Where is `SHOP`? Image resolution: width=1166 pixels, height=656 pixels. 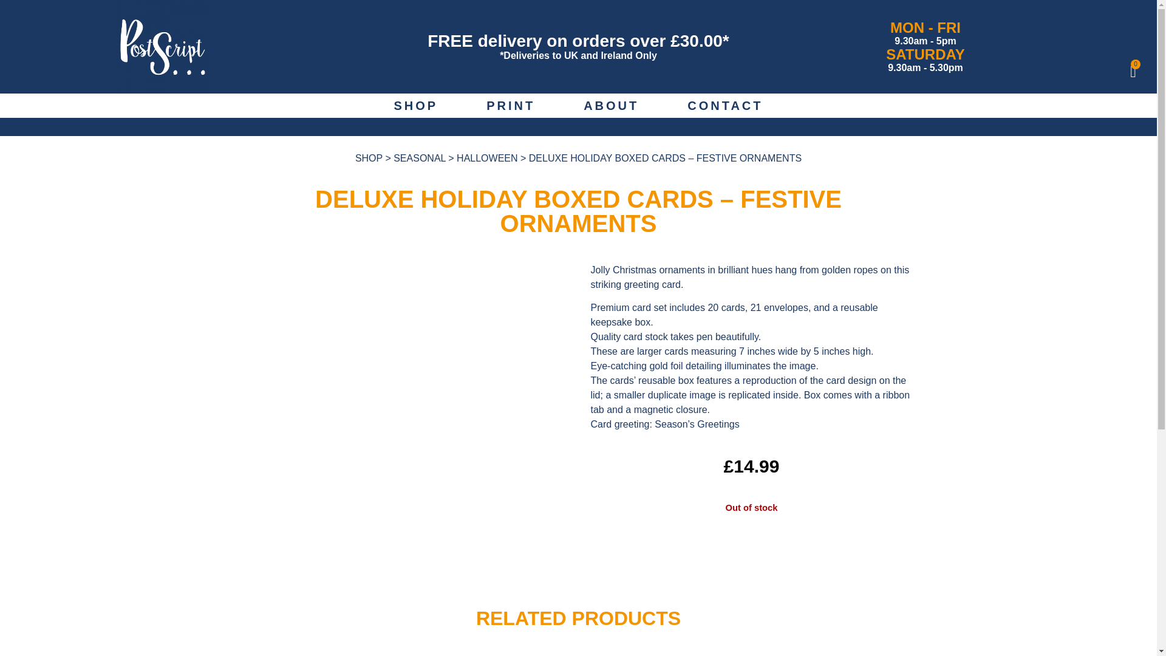
SHOP is located at coordinates (415, 106).